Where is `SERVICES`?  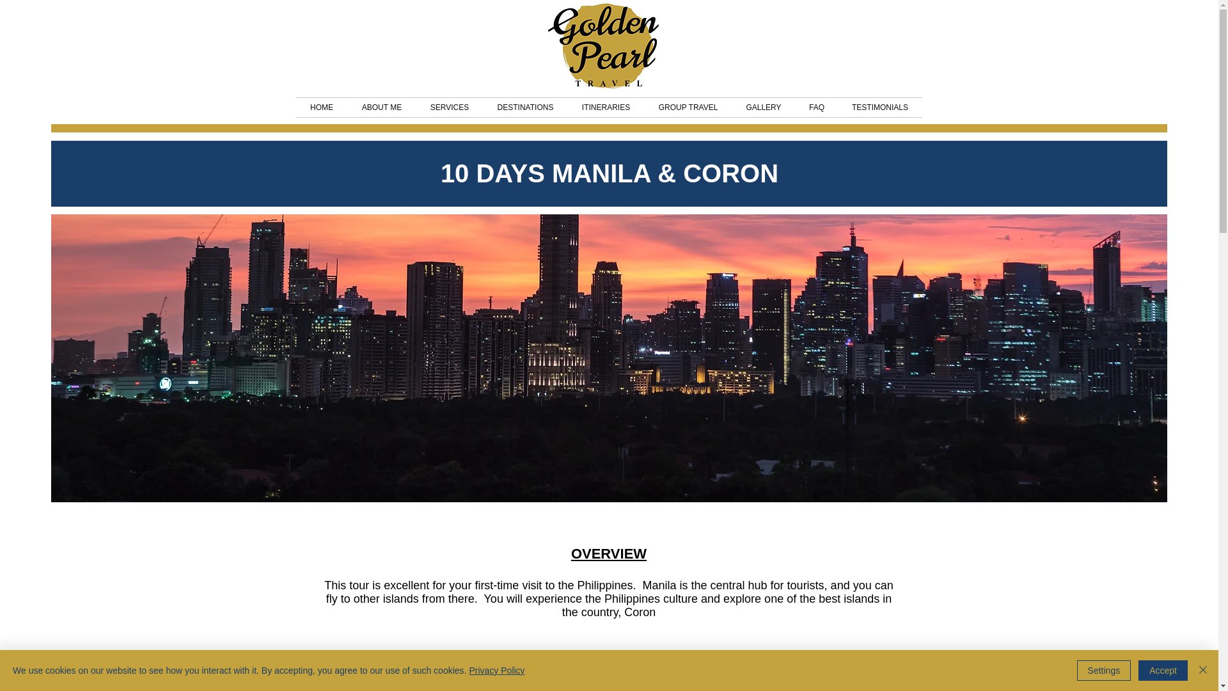 SERVICES is located at coordinates (449, 107).